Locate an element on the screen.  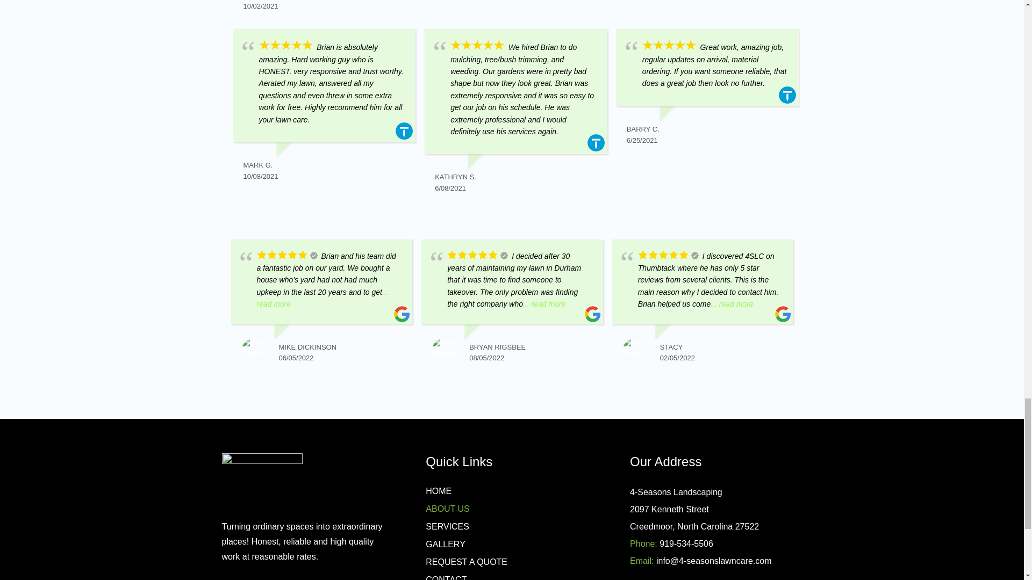
REQUEST A QUOTE is located at coordinates (467, 562).